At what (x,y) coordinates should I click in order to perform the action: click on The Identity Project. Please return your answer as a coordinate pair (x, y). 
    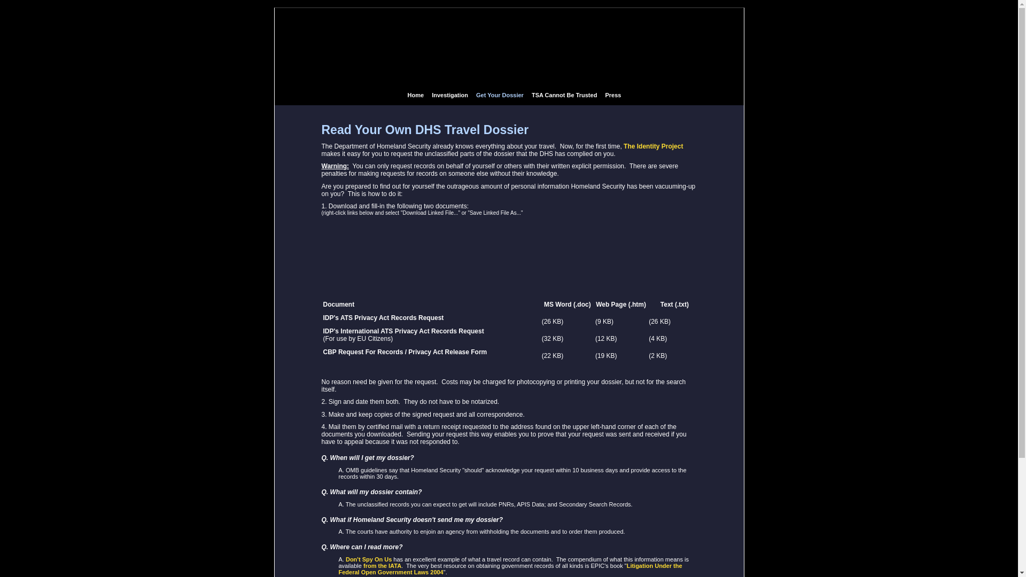
    Looking at the image, I should click on (653, 146).